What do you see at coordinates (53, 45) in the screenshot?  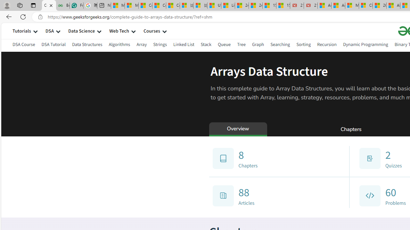 I see `DSA Tutorial` at bounding box center [53, 45].